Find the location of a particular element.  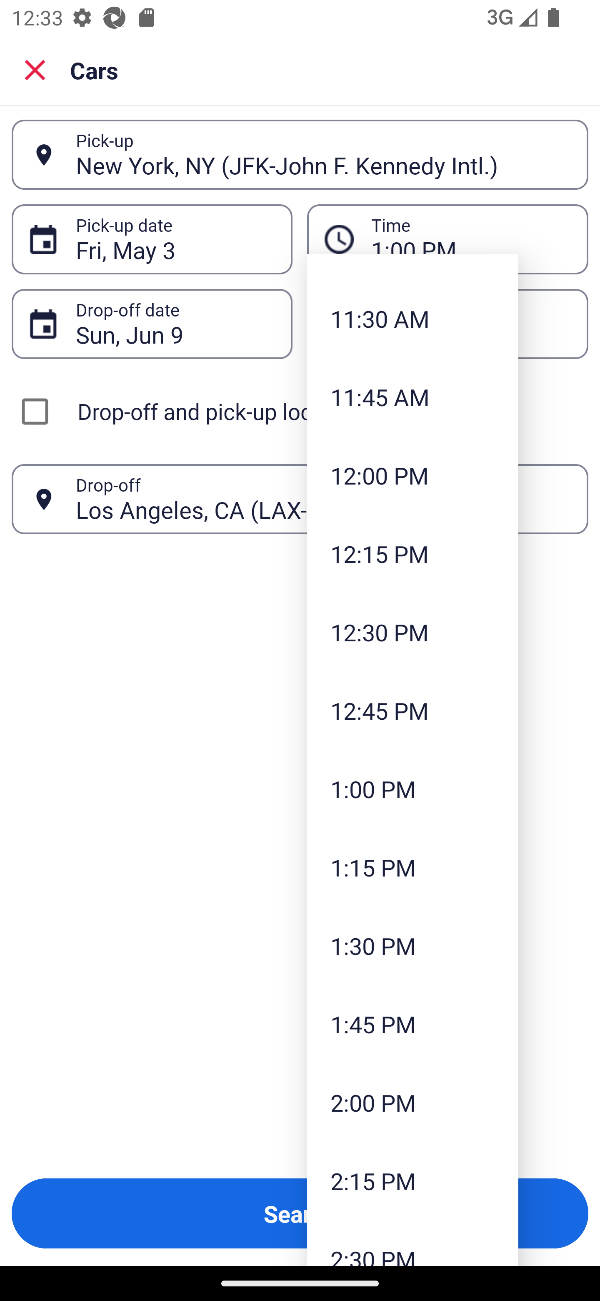

12:45 PM is located at coordinates (412, 710).